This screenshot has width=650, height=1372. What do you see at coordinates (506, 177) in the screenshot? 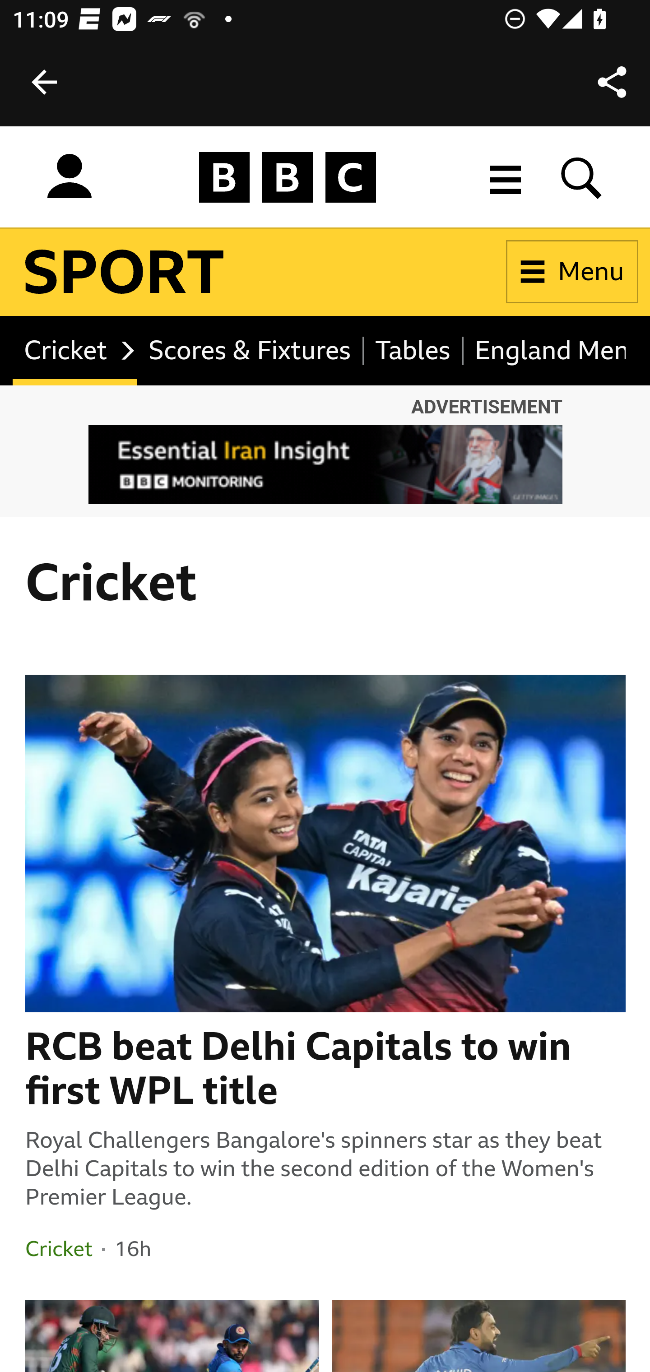
I see `More menu` at bounding box center [506, 177].